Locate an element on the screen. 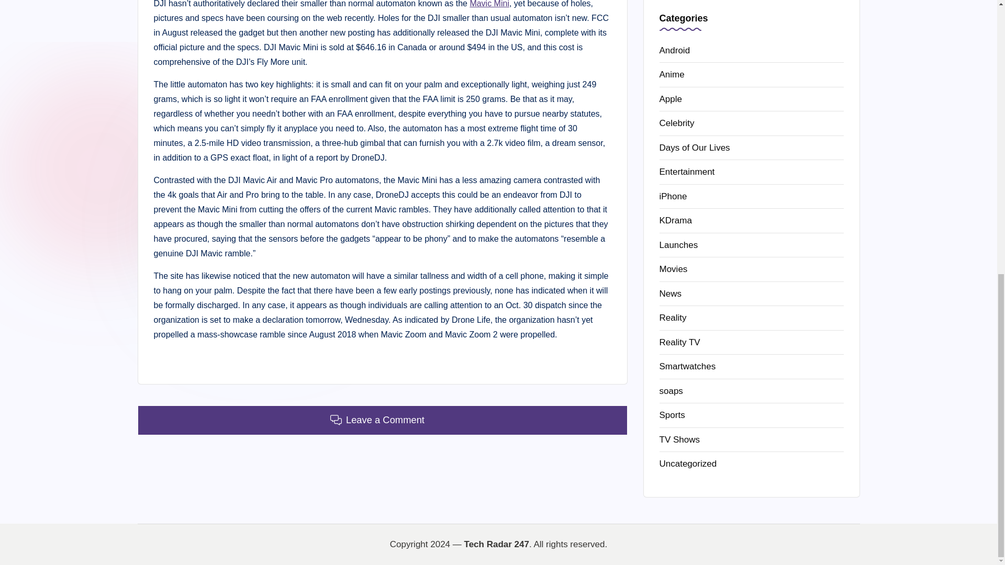  Apple is located at coordinates (752, 99).